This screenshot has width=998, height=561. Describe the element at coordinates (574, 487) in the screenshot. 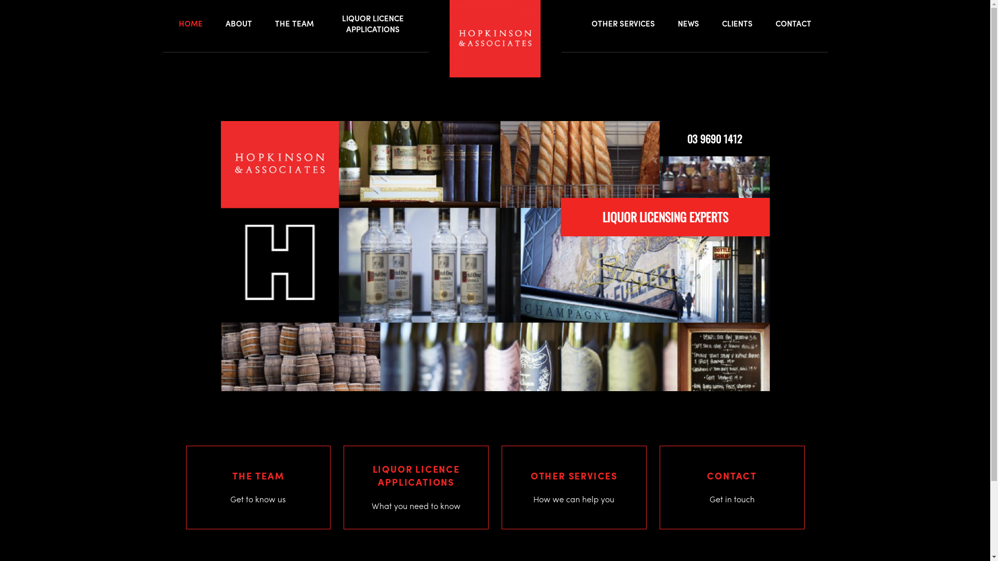

I see `OTHER SERVICES
How we can help you` at that location.